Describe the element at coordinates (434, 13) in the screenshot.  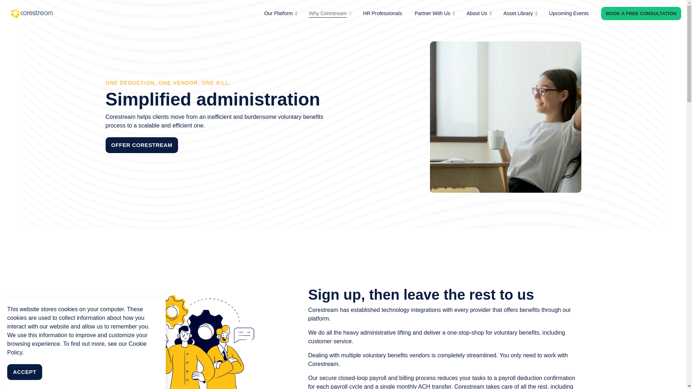
I see `Partner With Us` at that location.